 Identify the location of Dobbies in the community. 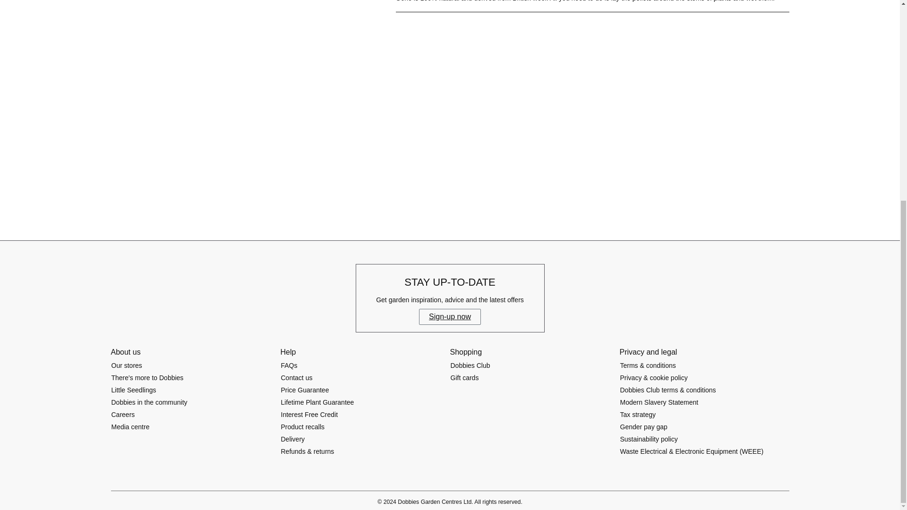
(149, 402).